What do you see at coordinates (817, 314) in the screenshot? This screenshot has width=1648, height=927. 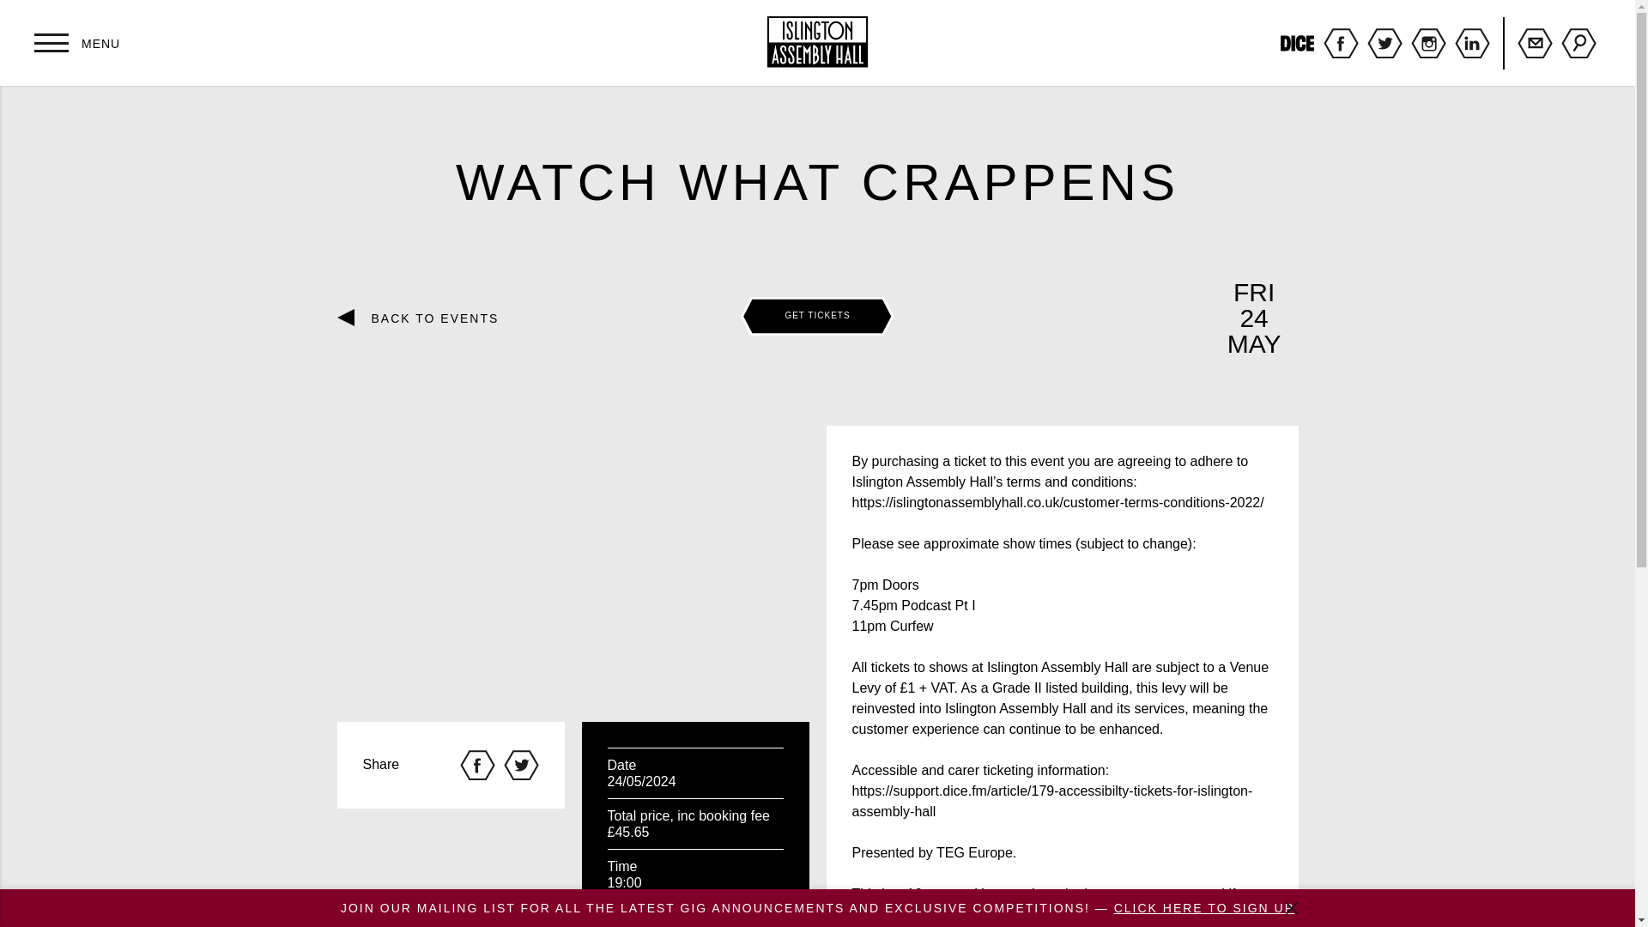 I see `GET TICKETS` at bounding box center [817, 314].